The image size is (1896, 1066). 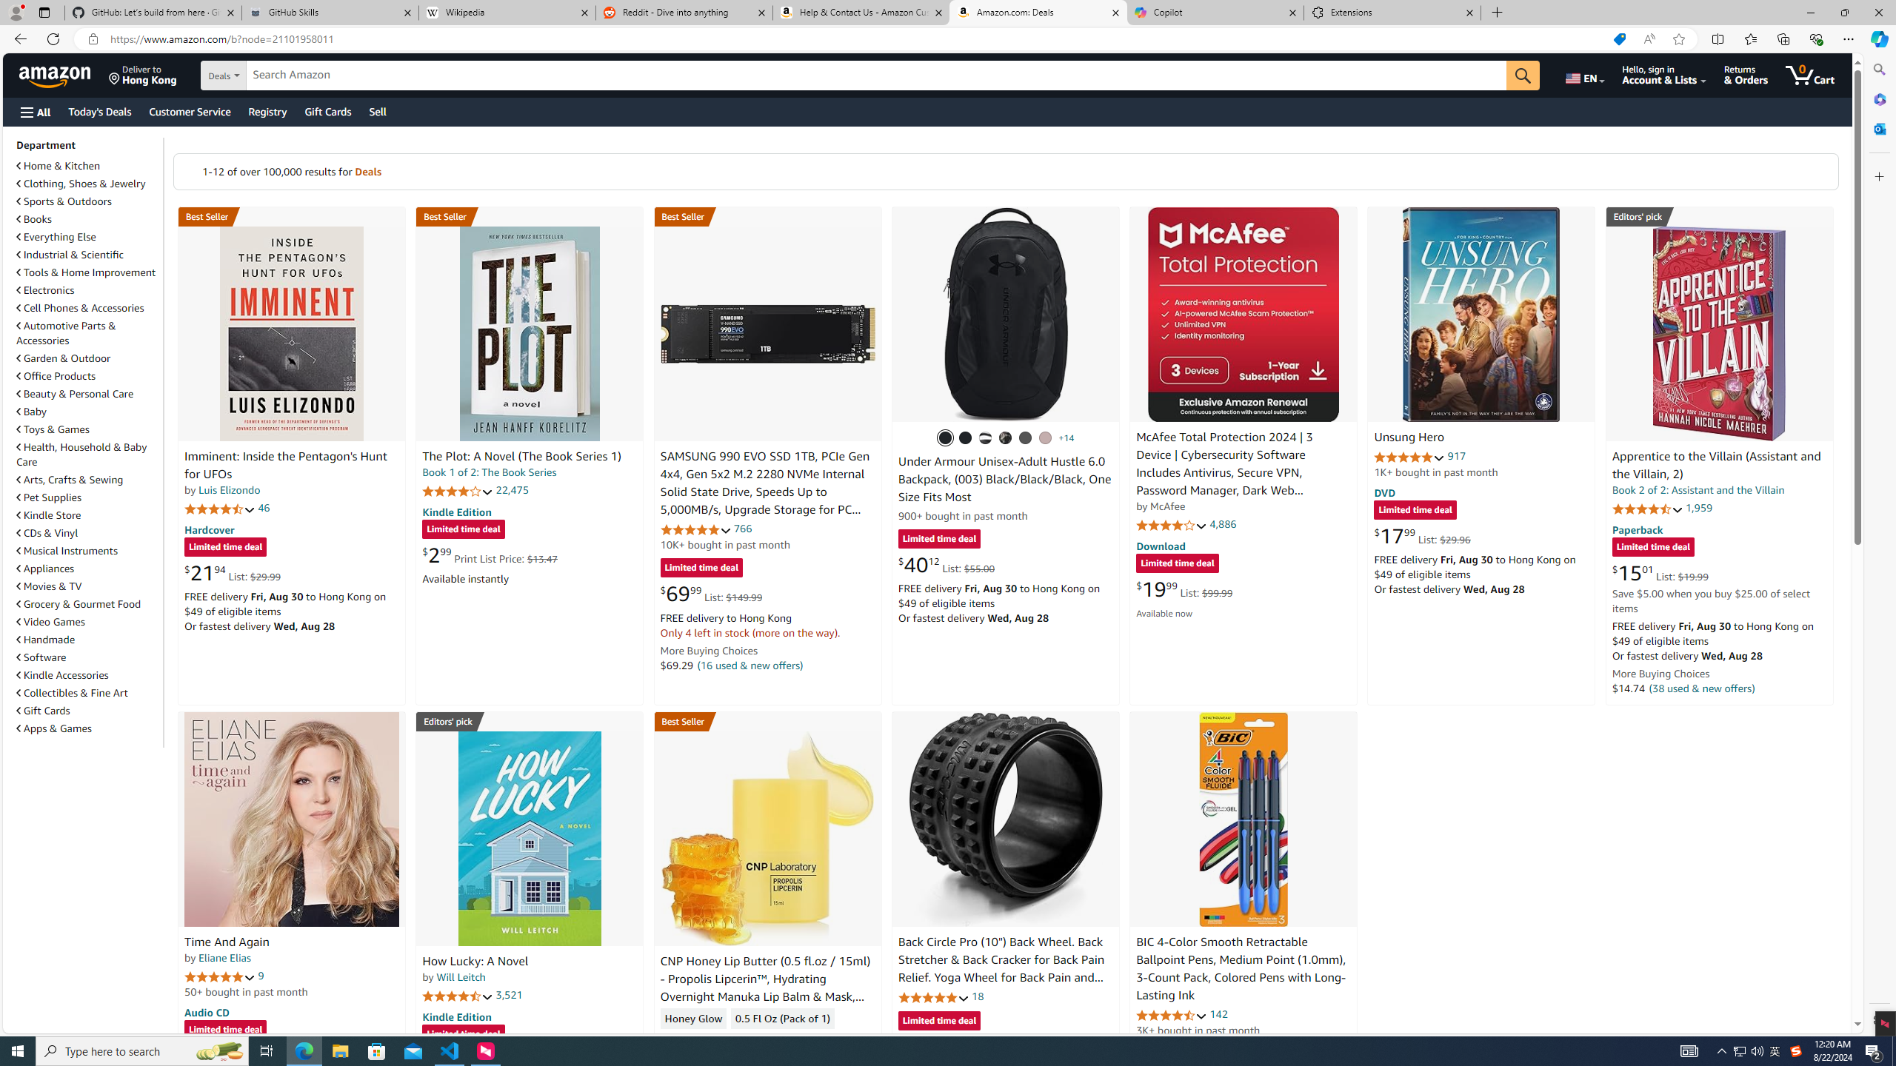 What do you see at coordinates (45, 290) in the screenshot?
I see `Electronics` at bounding box center [45, 290].